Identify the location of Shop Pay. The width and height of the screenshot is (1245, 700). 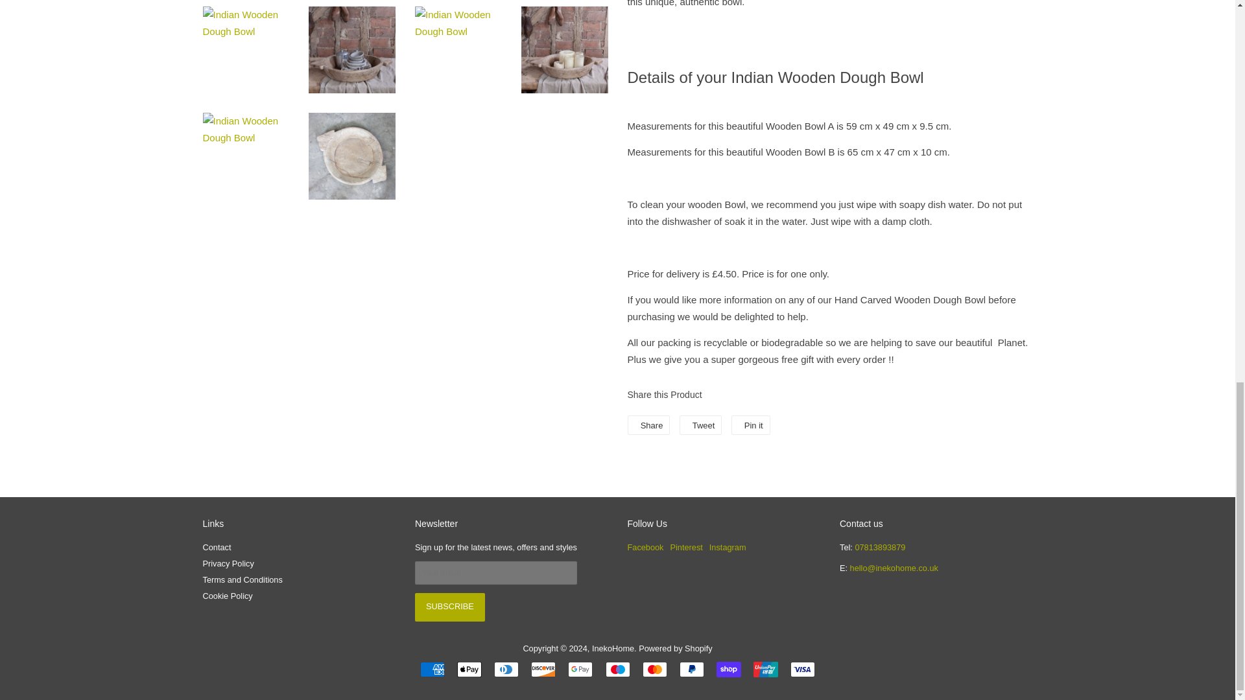
(729, 669).